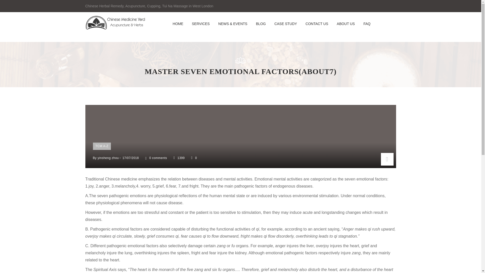 The width and height of the screenshot is (485, 273). What do you see at coordinates (178, 24) in the screenshot?
I see `HOME` at bounding box center [178, 24].